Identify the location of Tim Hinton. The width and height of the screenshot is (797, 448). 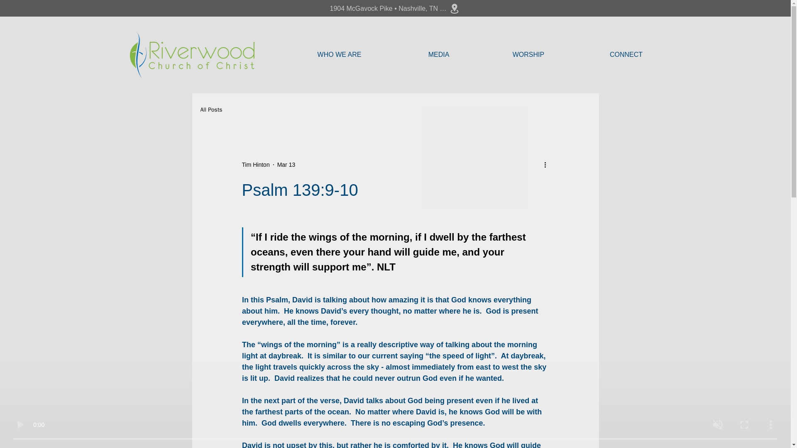
(255, 164).